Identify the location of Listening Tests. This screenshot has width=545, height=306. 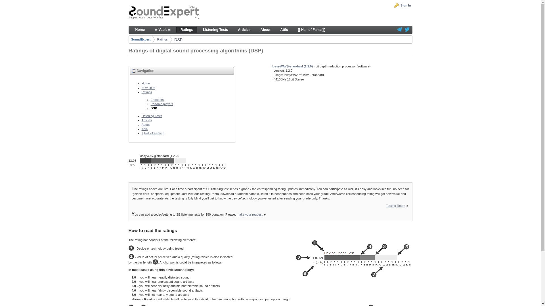
(152, 116).